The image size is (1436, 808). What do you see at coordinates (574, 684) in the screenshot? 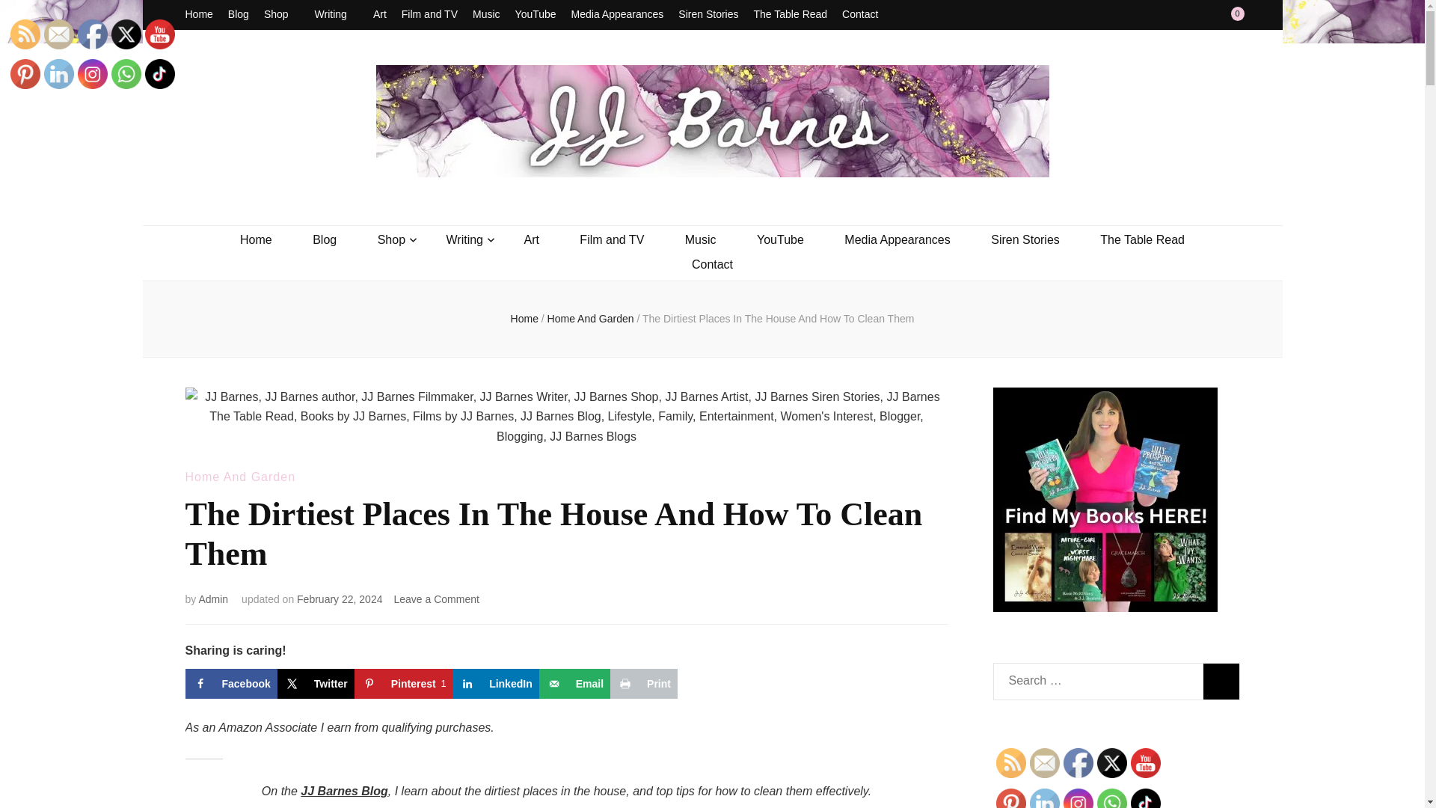
I see `Send over email` at bounding box center [574, 684].